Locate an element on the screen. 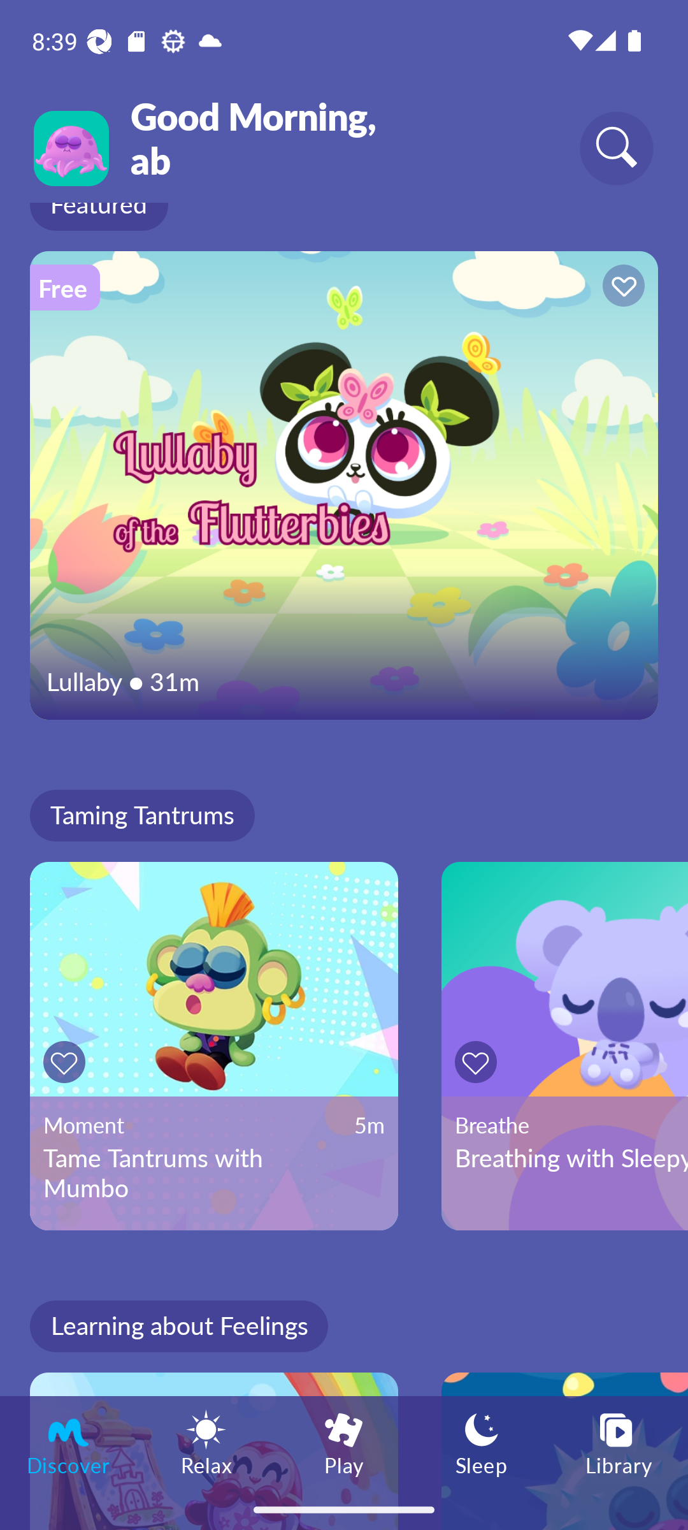  Library is located at coordinates (619, 1442).